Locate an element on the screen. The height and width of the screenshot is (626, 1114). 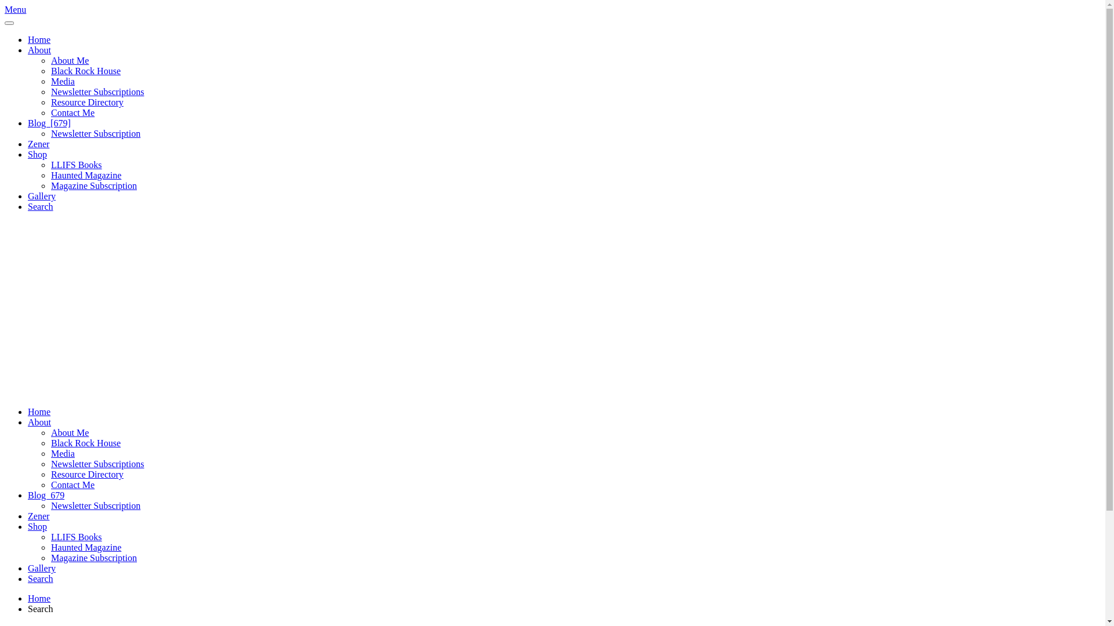
Menu is located at coordinates (15, 9).